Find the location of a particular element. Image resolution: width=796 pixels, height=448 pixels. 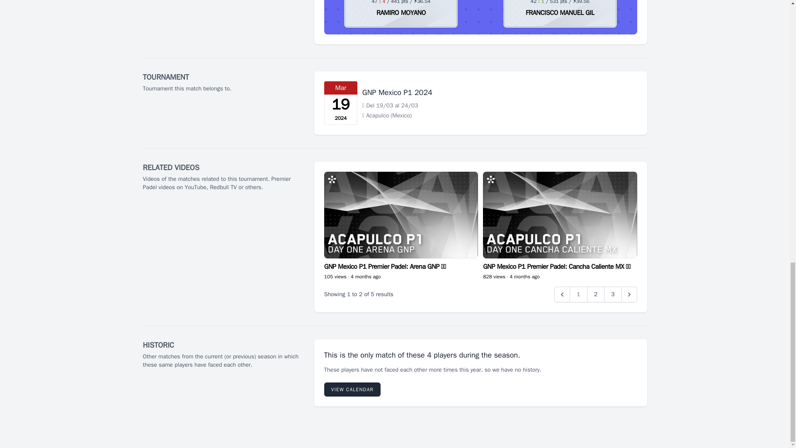

Francisco Manuel Gil is located at coordinates (560, 12).